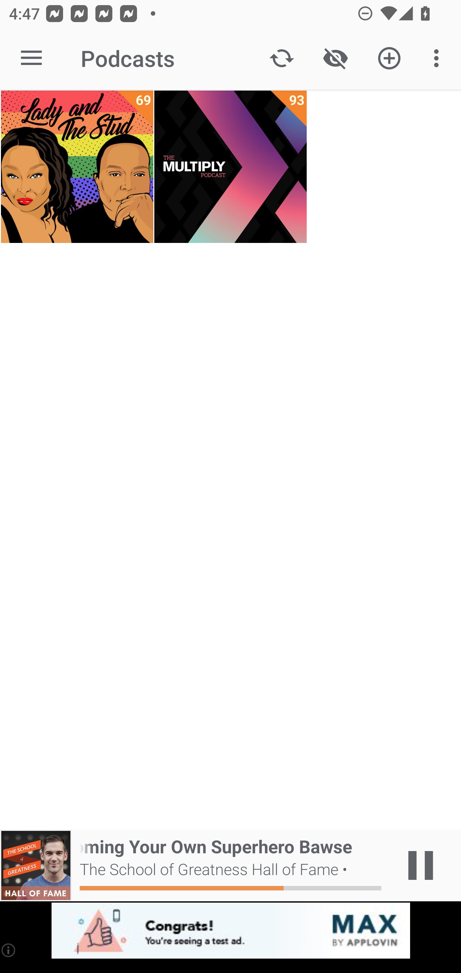 The width and height of the screenshot is (461, 973). What do you see at coordinates (389, 58) in the screenshot?
I see `Add new Podcast` at bounding box center [389, 58].